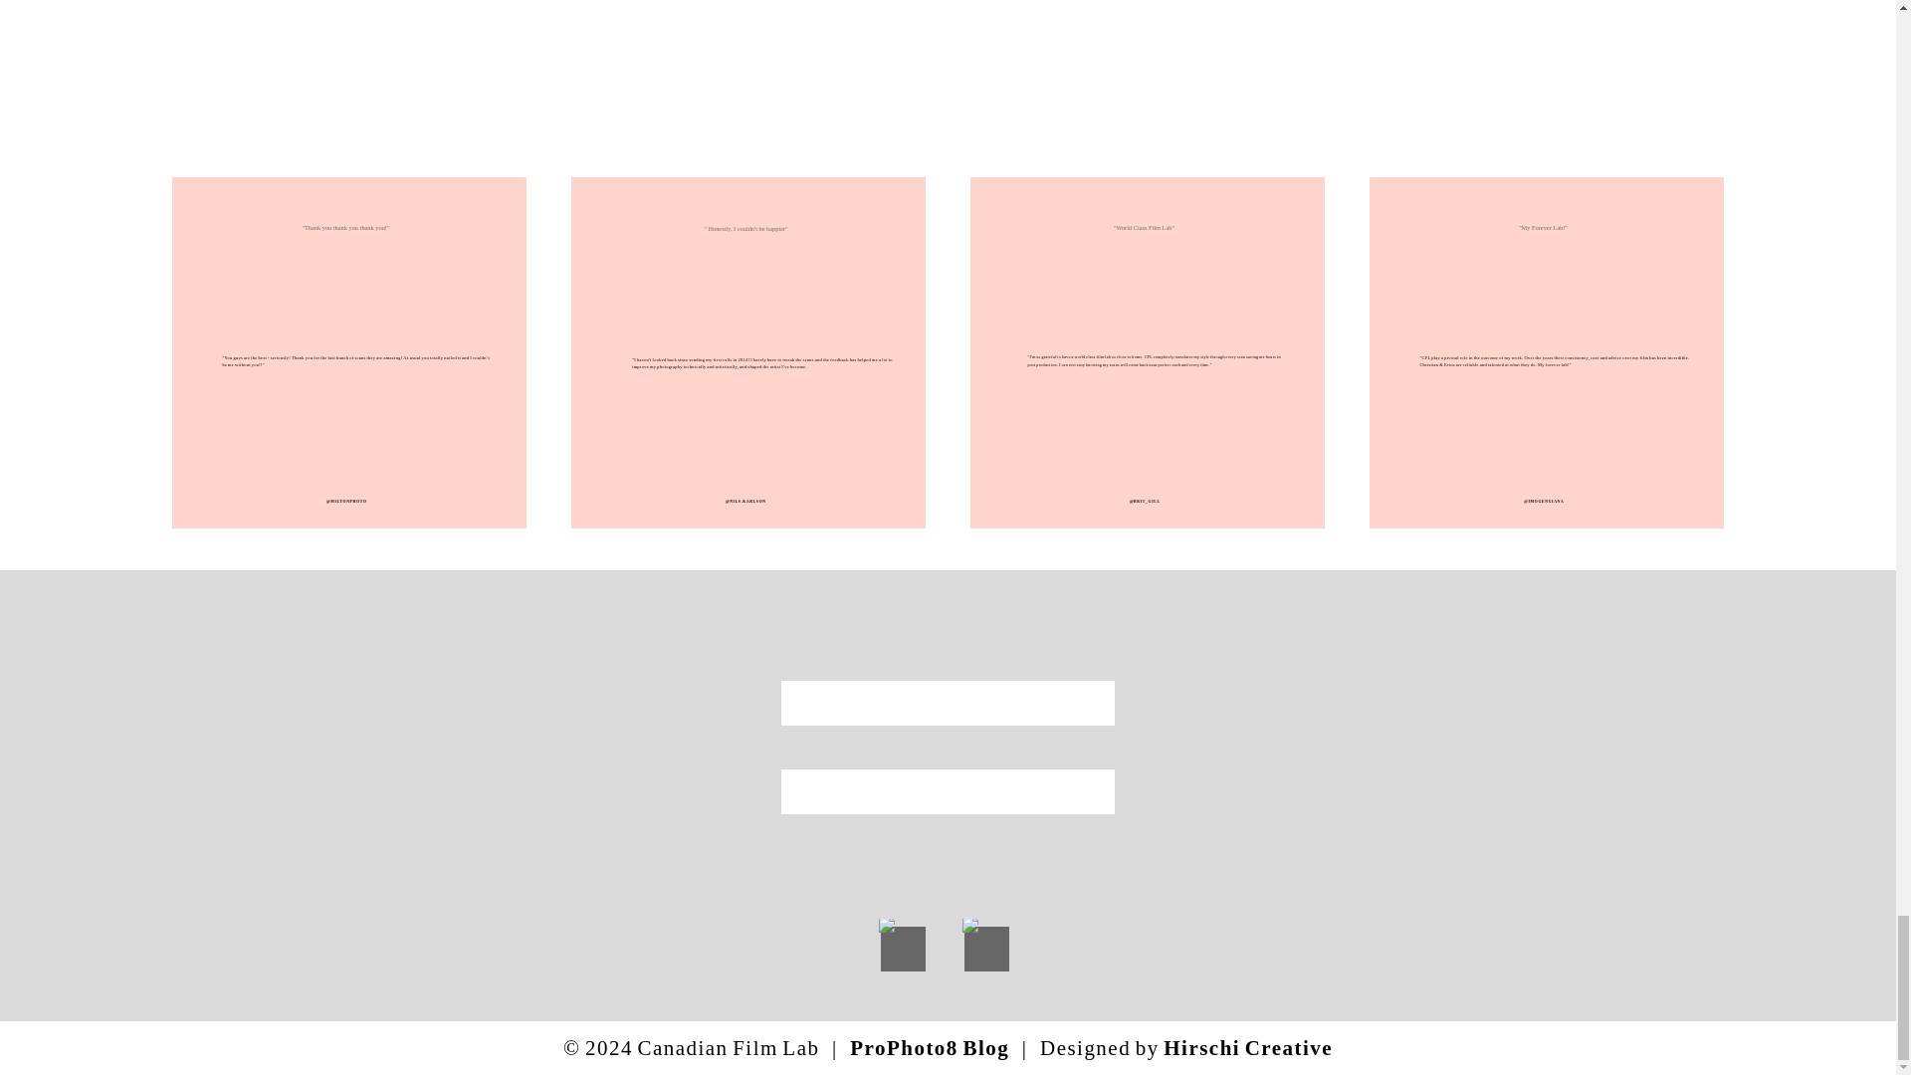 The width and height of the screenshot is (1911, 1075). I want to click on ProPhoto WordPress Blog, so click(930, 1047).